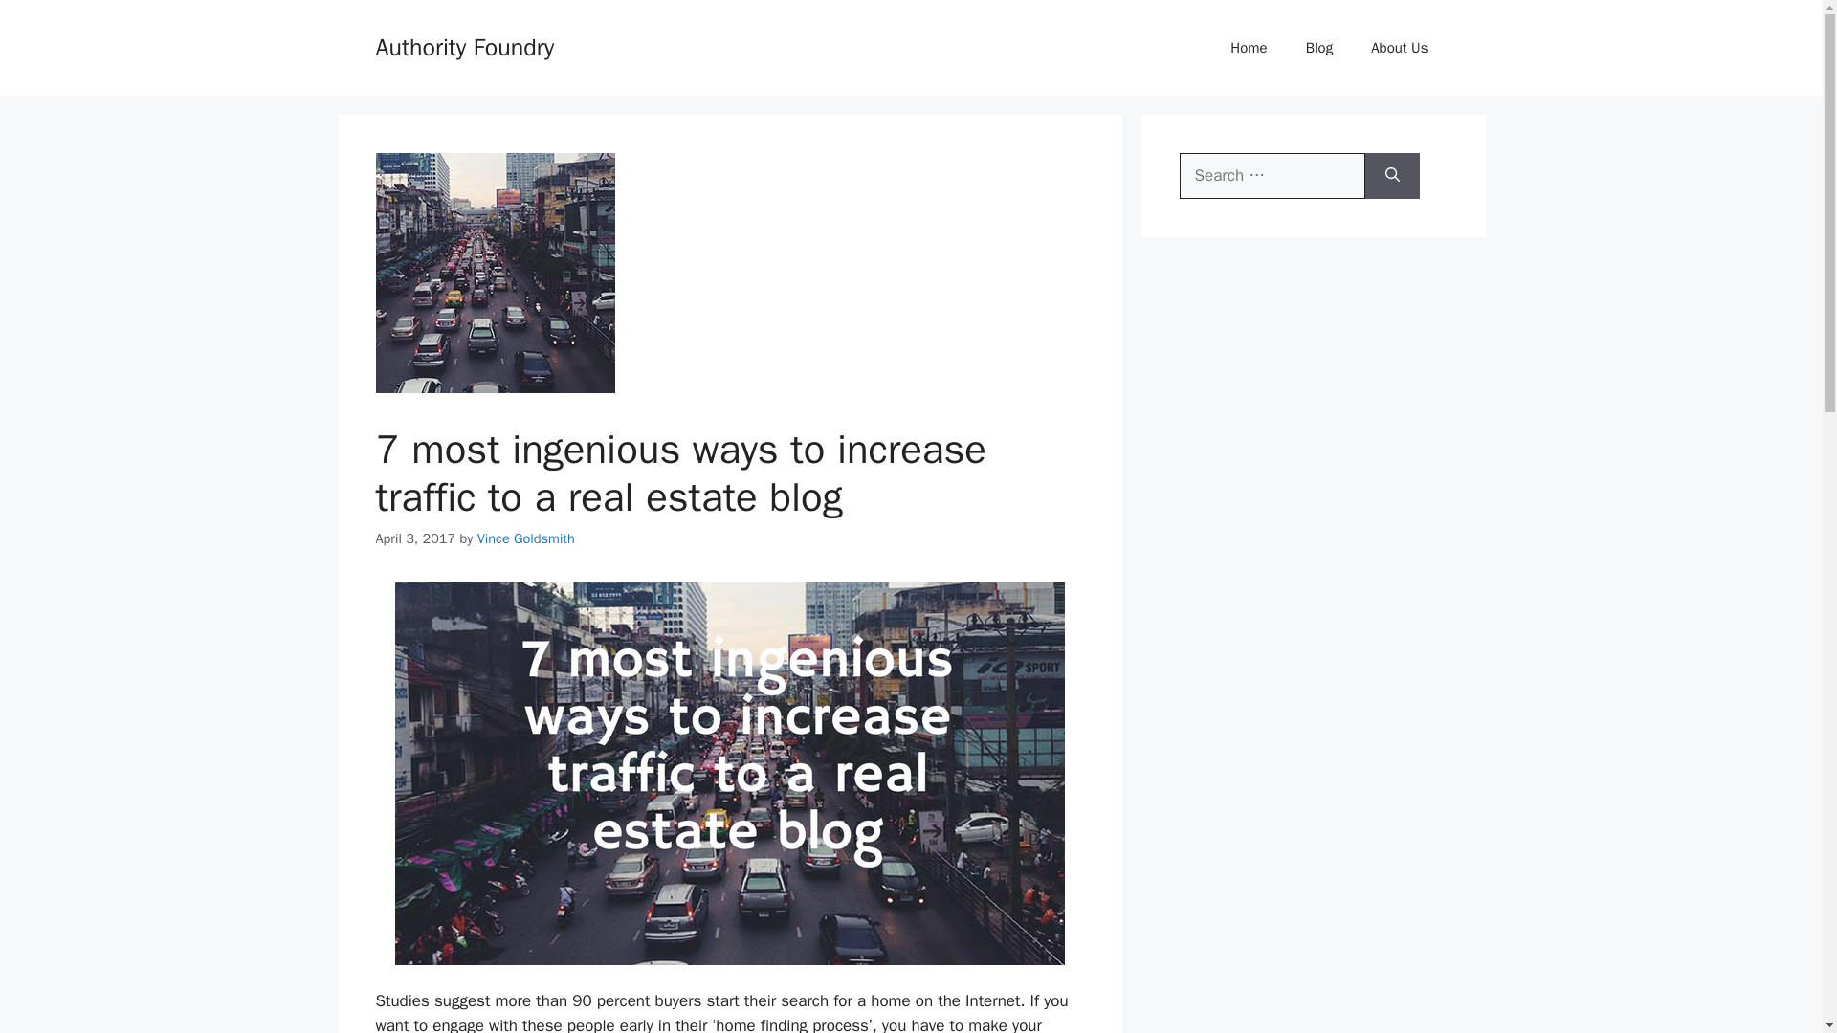  What do you see at coordinates (1399, 48) in the screenshot?
I see `About Us` at bounding box center [1399, 48].